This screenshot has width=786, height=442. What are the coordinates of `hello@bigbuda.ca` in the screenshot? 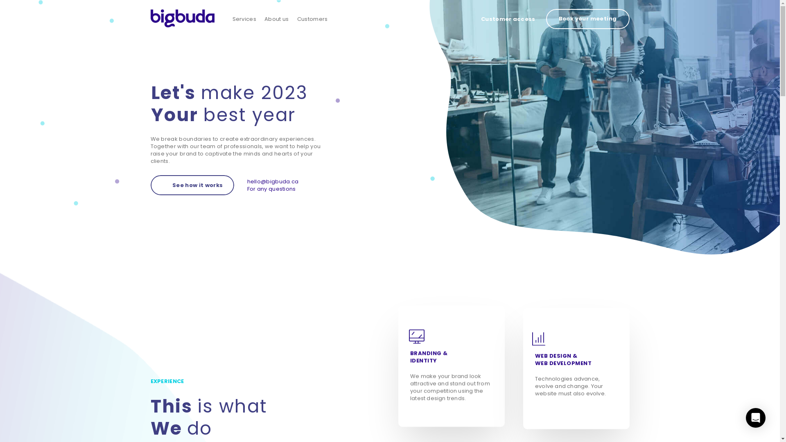 It's located at (273, 182).